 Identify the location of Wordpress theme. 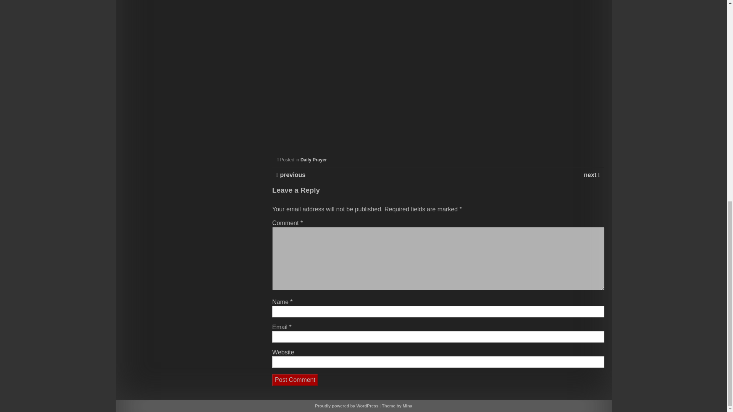
(397, 406).